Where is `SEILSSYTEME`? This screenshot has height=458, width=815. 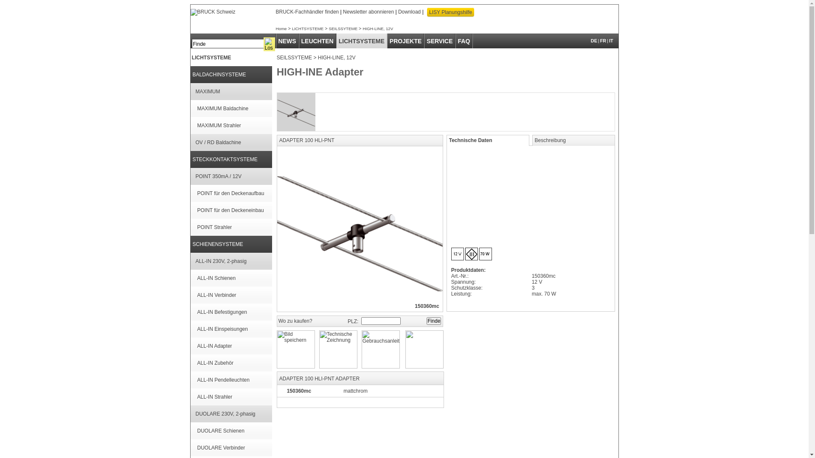
SEILSSYTEME is located at coordinates (343, 29).